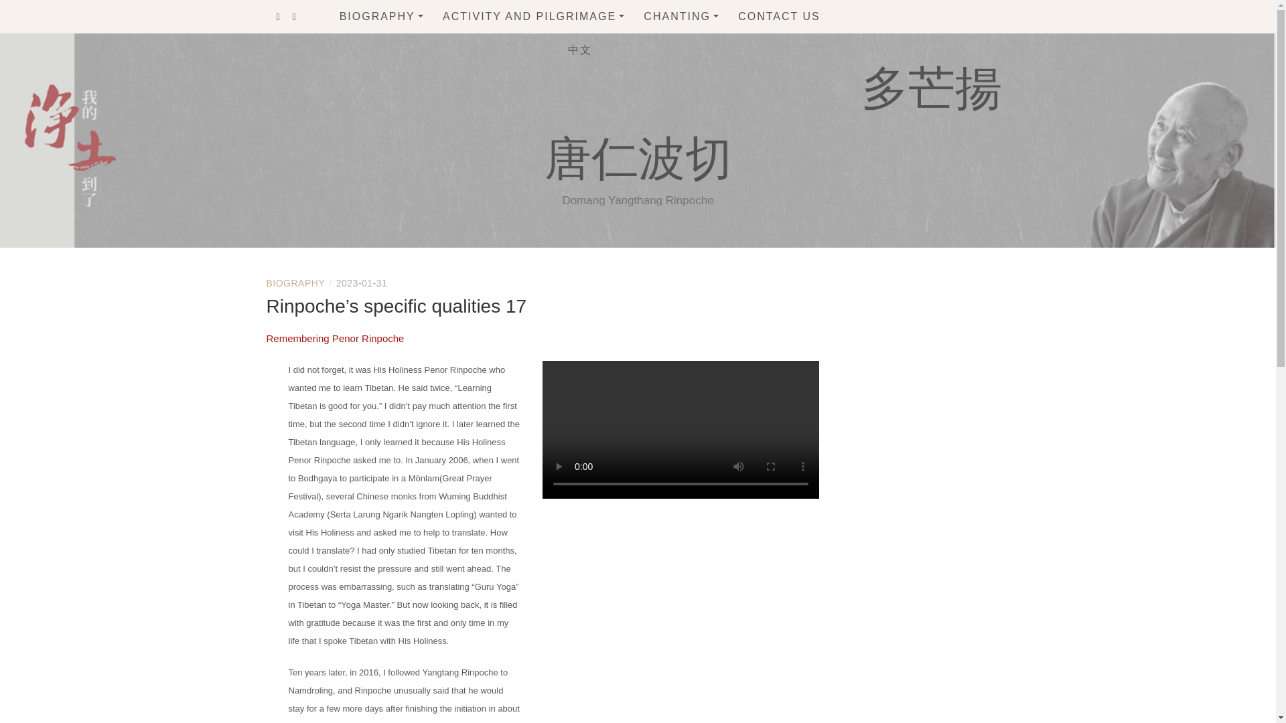 The height and width of the screenshot is (723, 1286). Describe the element at coordinates (717, 129) in the screenshot. I see `GLORIOUS COPPER COLORED MOUNTAIN PRAYER` at that location.